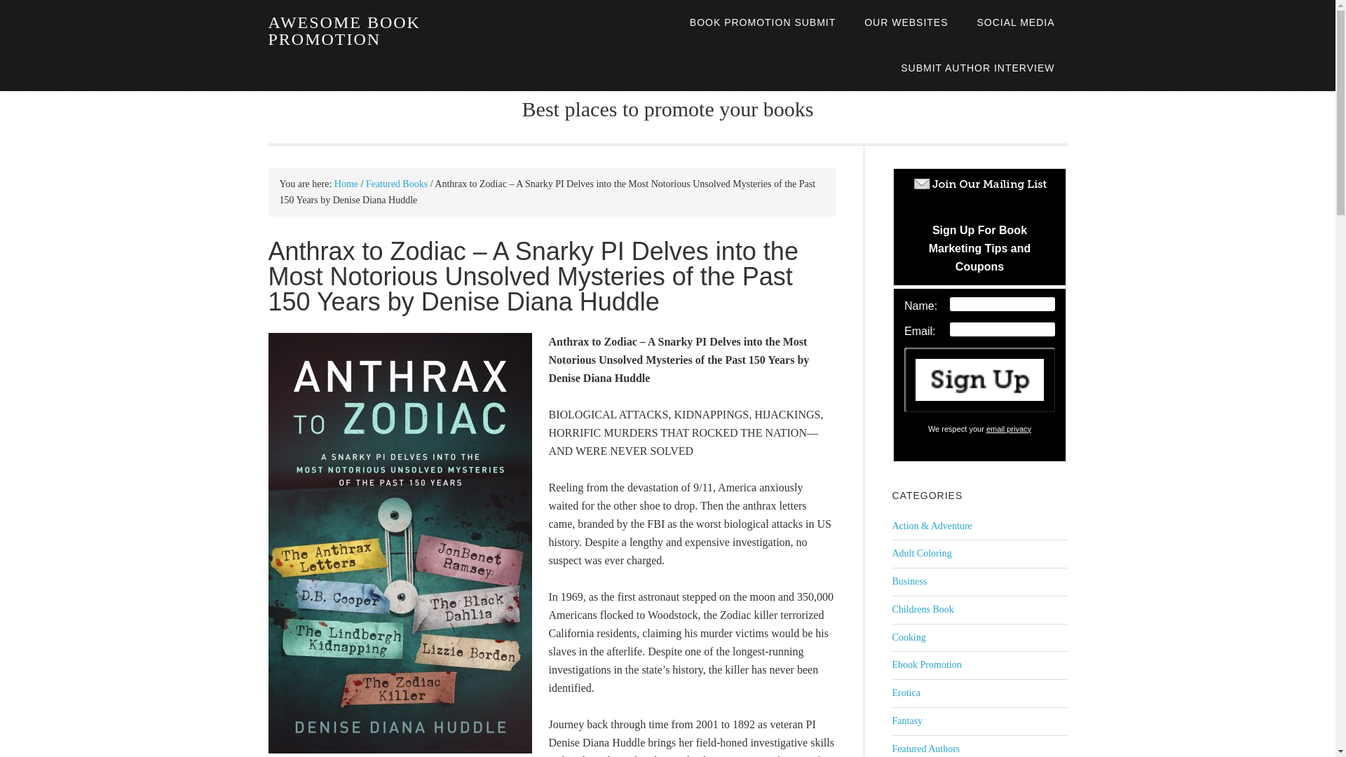 The image size is (1346, 757). I want to click on Adult Coloring, so click(921, 553).